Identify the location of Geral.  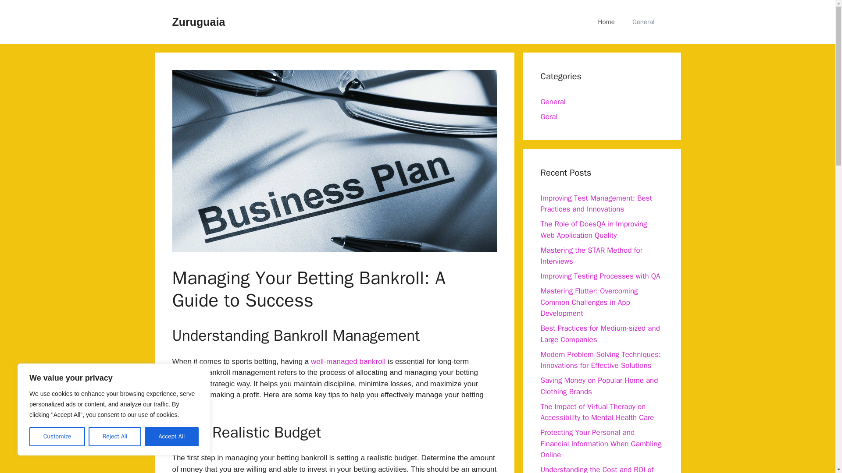
(549, 116).